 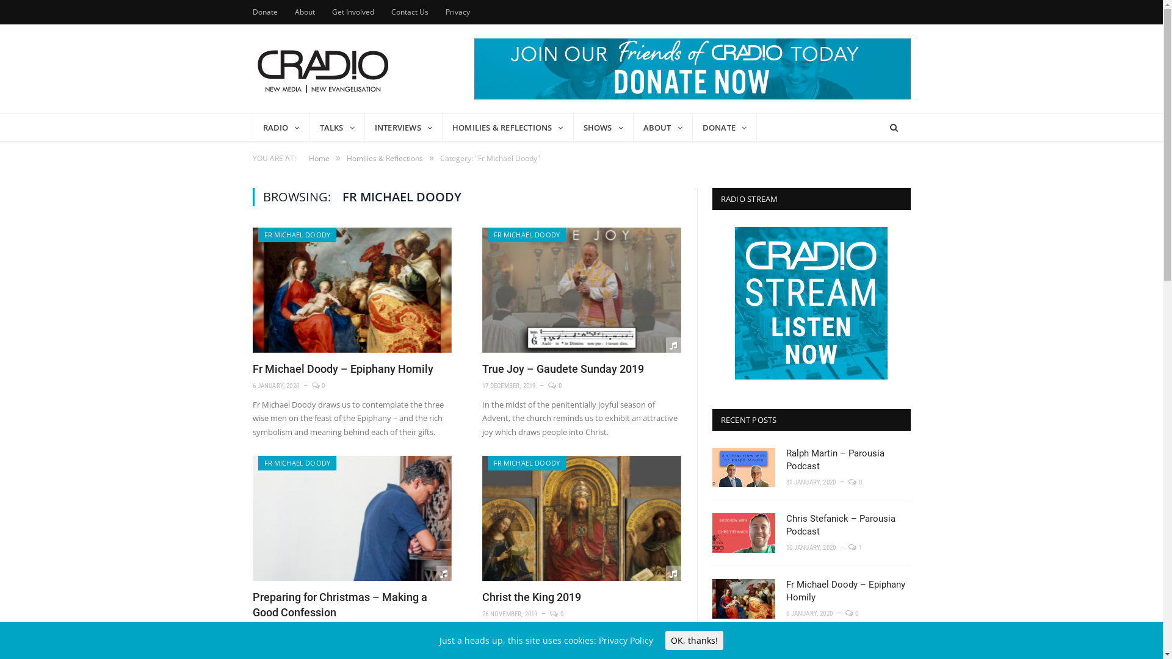 What do you see at coordinates (409, 12) in the screenshot?
I see `Contact Us` at bounding box center [409, 12].